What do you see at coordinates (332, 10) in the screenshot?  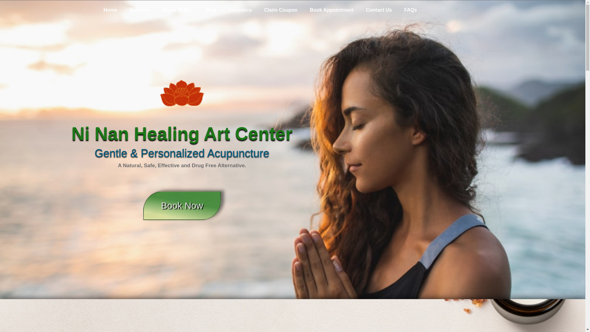 I see `Book Appointment` at bounding box center [332, 10].